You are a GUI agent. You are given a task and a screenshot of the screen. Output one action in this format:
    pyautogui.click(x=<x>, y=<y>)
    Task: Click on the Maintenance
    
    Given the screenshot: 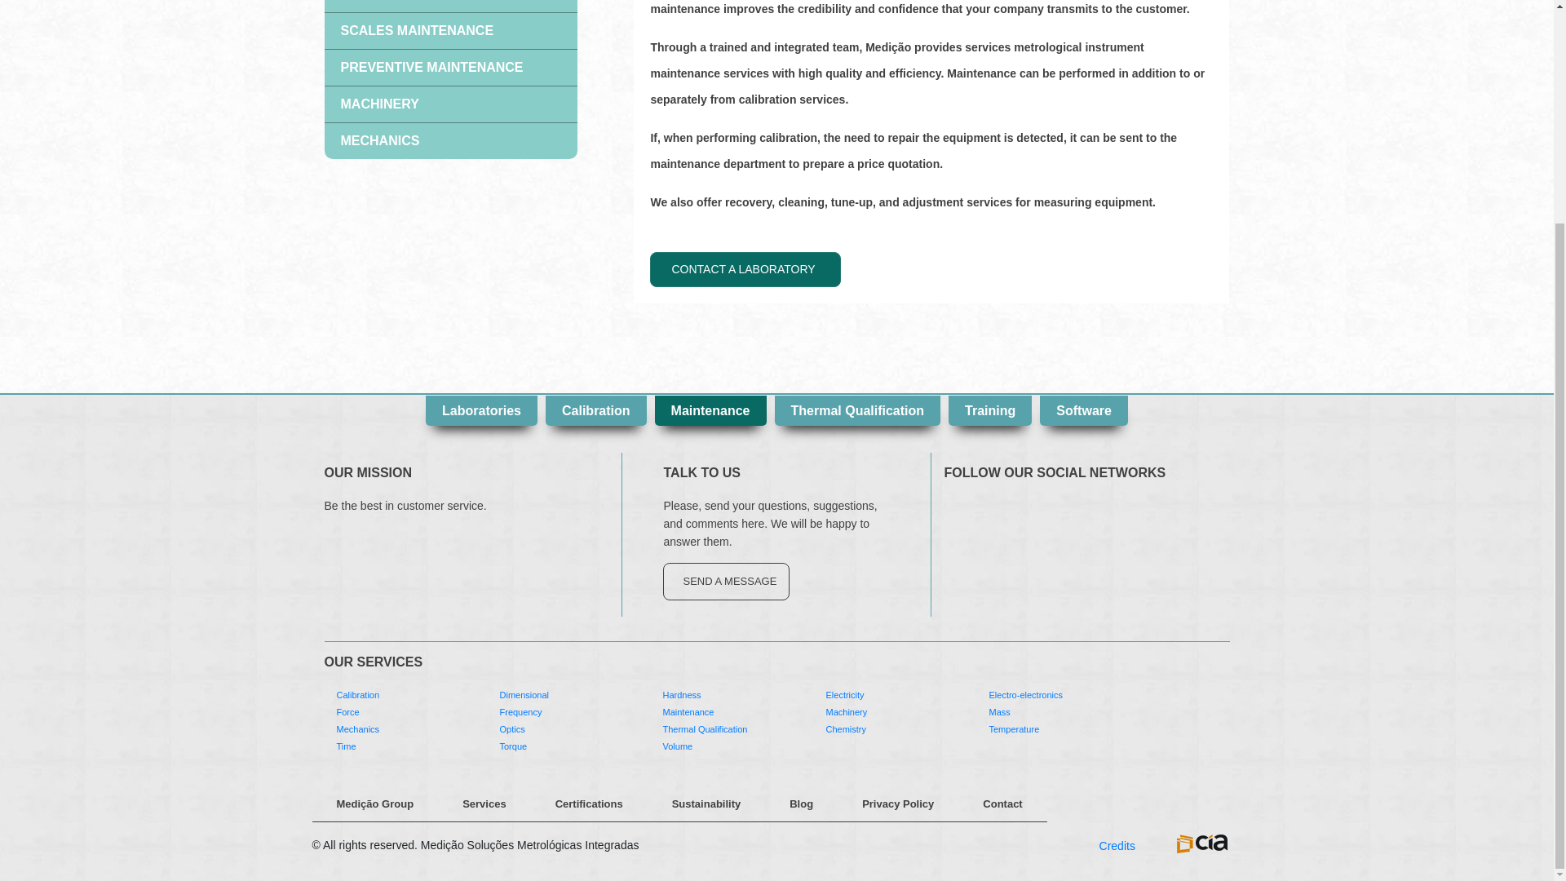 What is the action you would take?
    pyautogui.click(x=710, y=410)
    